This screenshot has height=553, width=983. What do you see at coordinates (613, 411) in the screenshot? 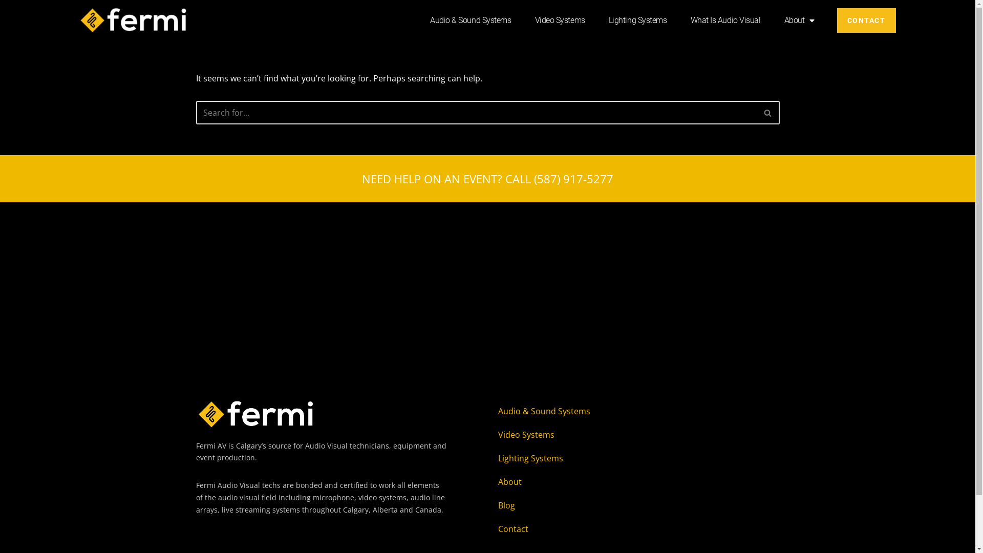
I see `Audio & Sound Systems` at bounding box center [613, 411].